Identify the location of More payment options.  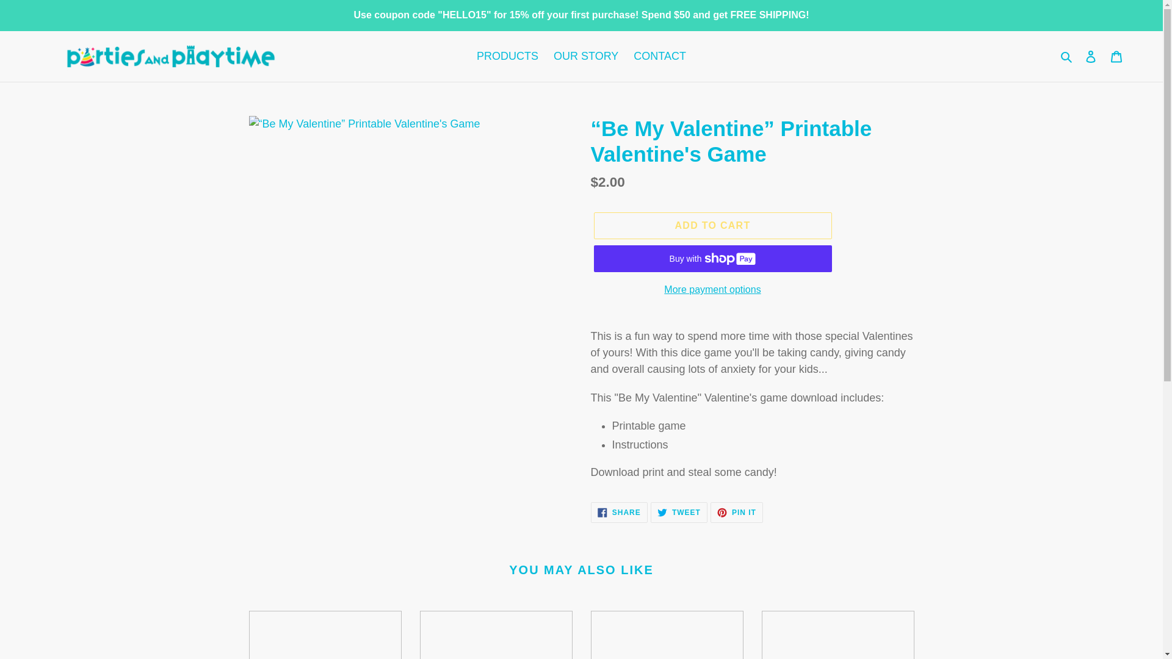
(712, 290).